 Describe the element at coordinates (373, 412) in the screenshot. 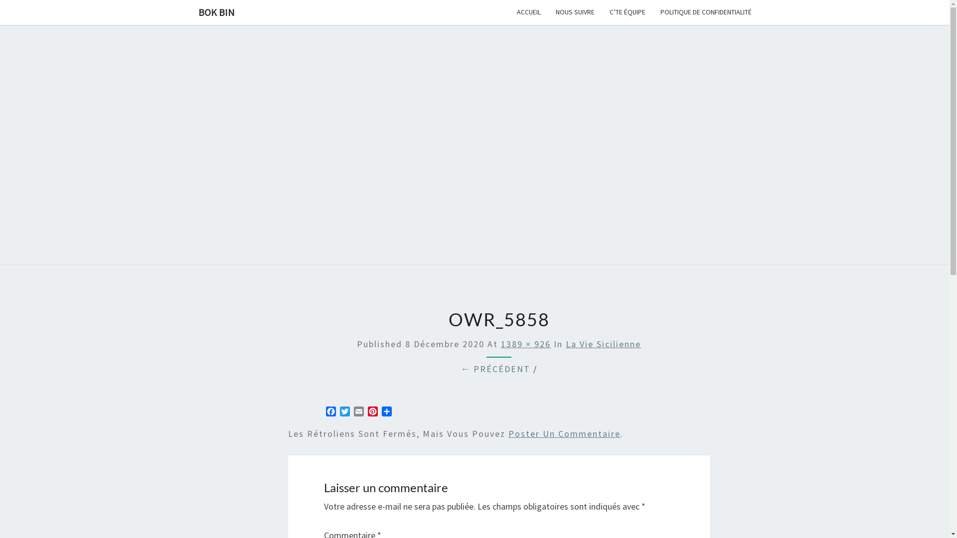

I see `Pinterest` at that location.